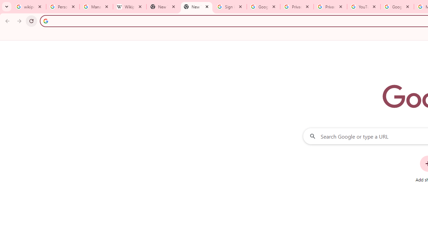 This screenshot has width=428, height=241. What do you see at coordinates (397, 7) in the screenshot?
I see `Google Account Help` at bounding box center [397, 7].